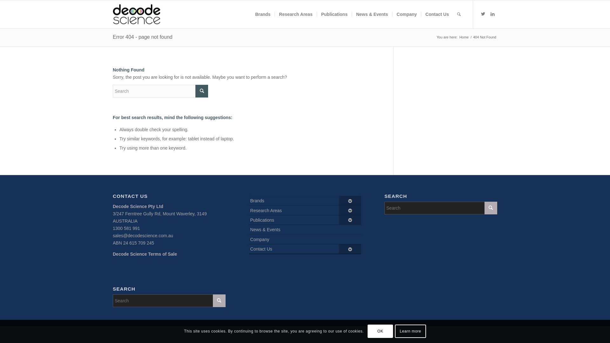 The image size is (610, 343). I want to click on Publications, so click(305, 220).